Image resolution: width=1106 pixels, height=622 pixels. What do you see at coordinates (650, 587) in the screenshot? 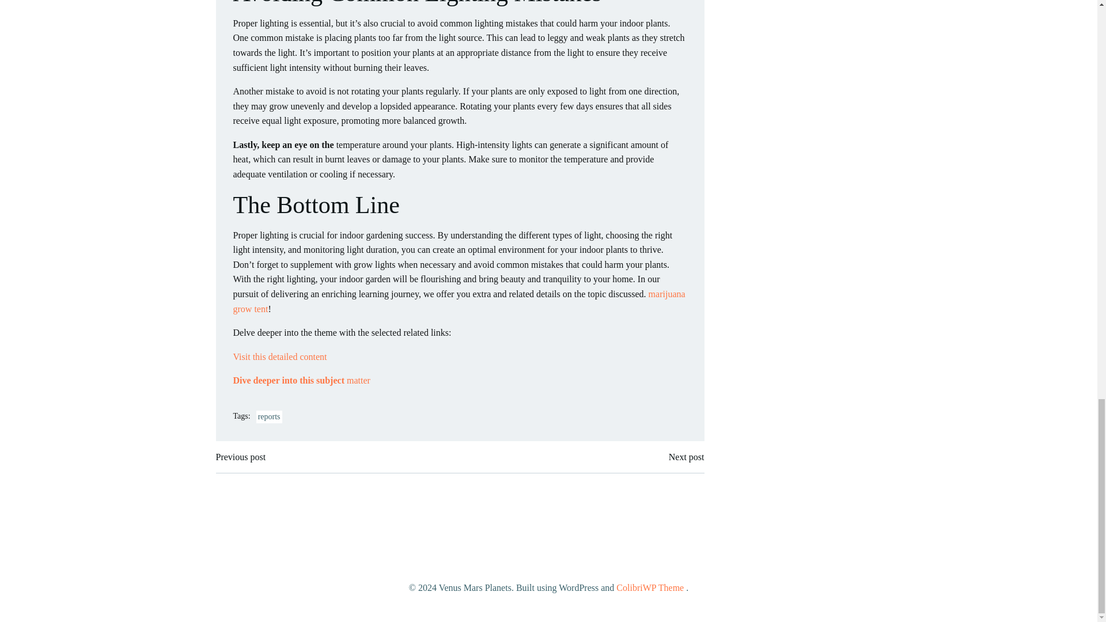
I see `ColibriWP Theme` at bounding box center [650, 587].